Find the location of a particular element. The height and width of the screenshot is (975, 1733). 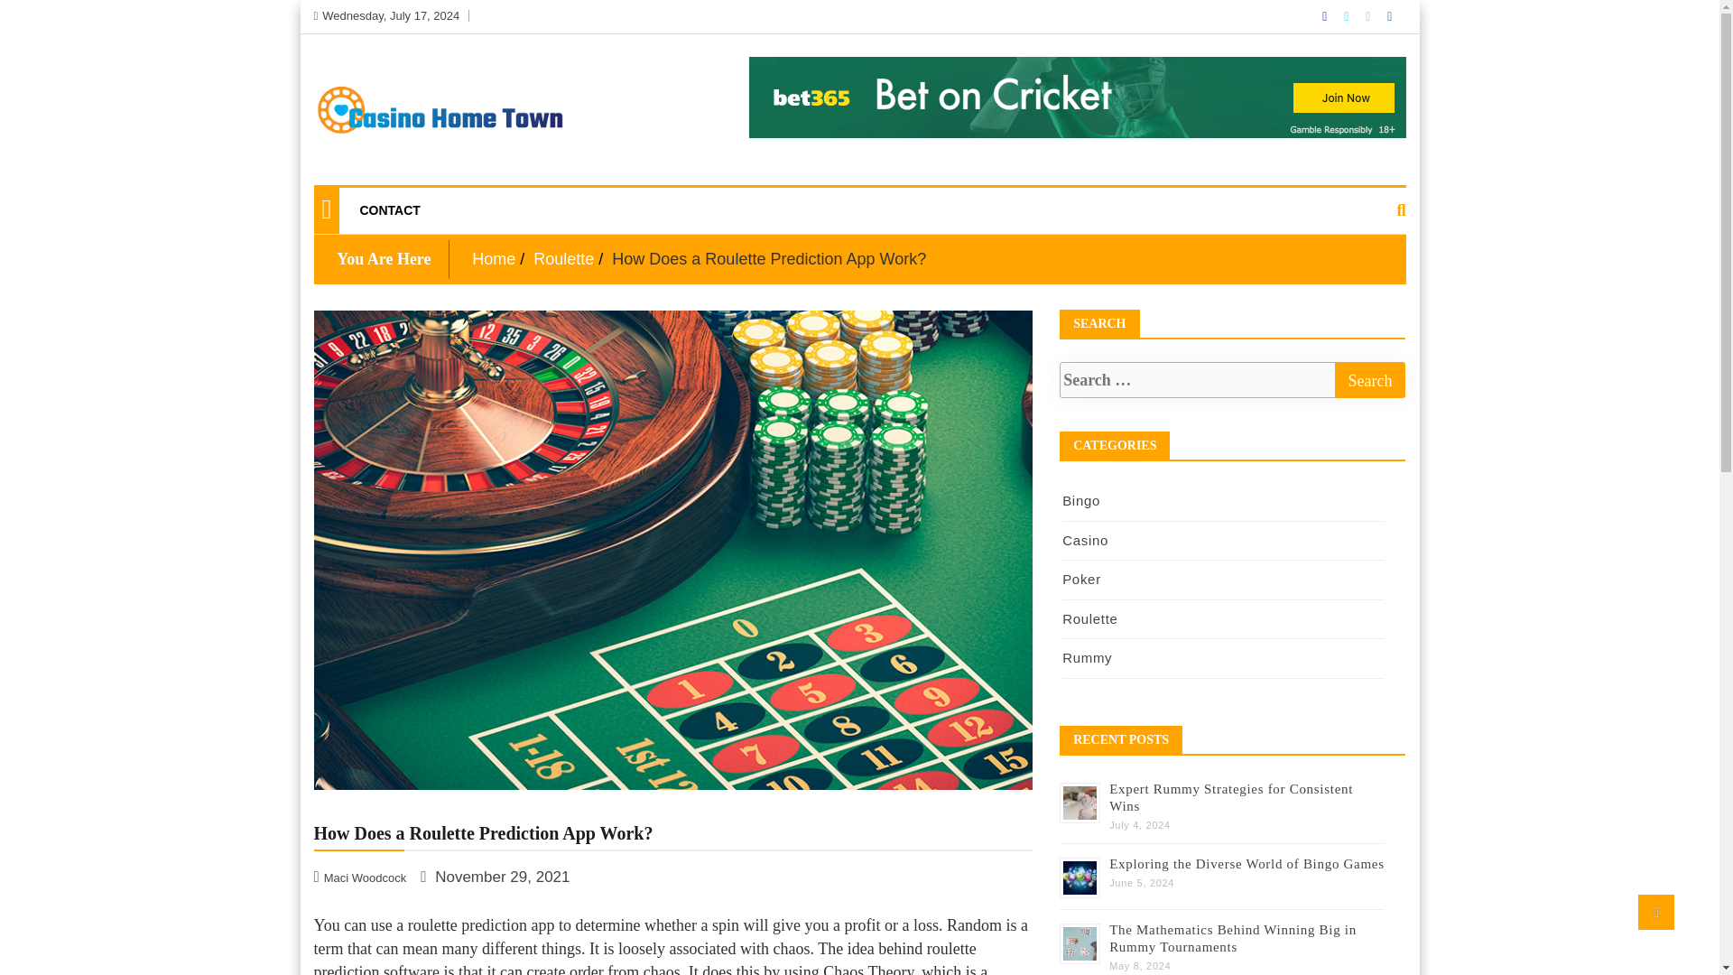

Search is located at coordinates (1370, 379).